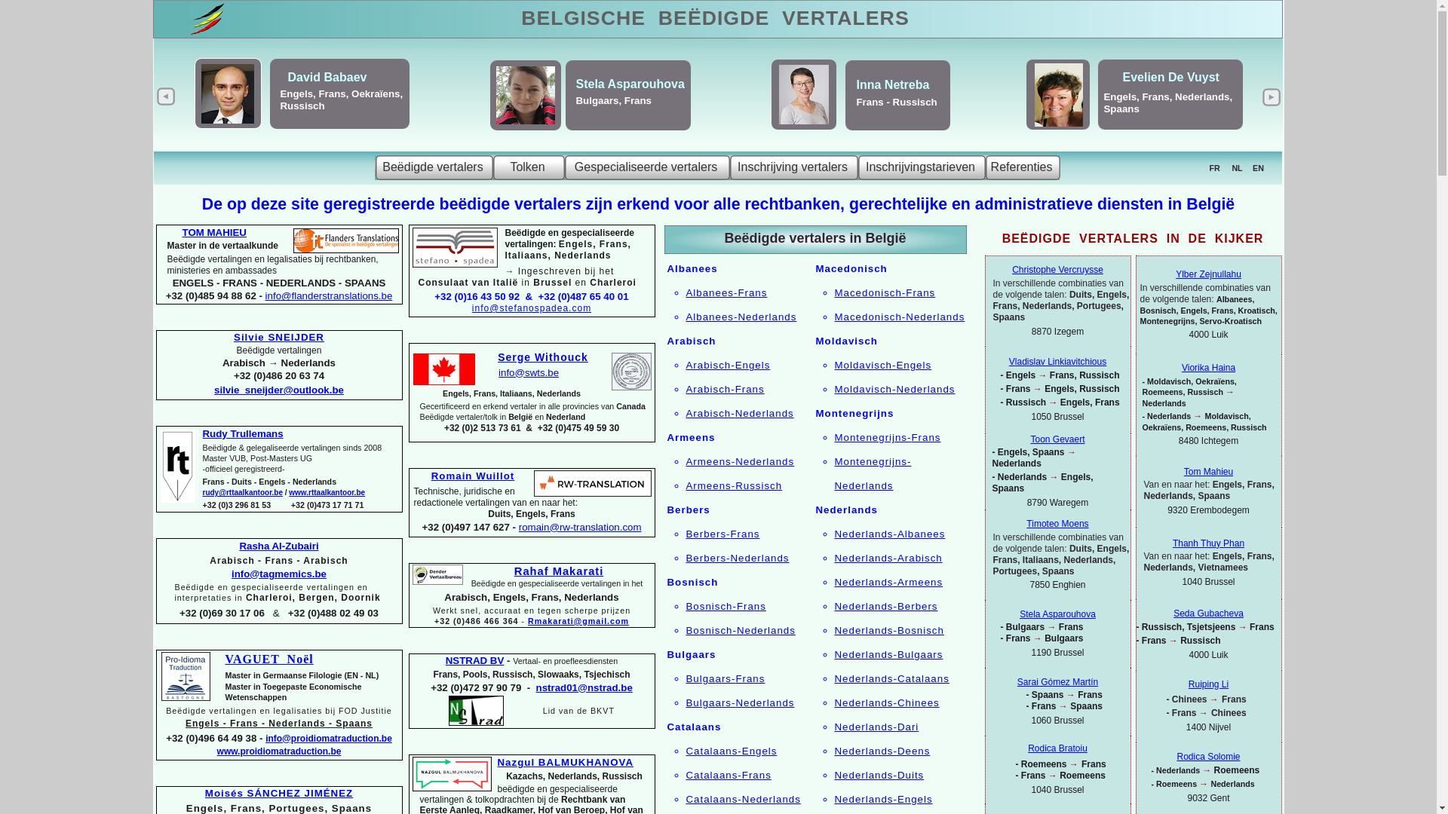 Image resolution: width=1448 pixels, height=814 pixels. Describe the element at coordinates (726, 389) in the screenshot. I see `Arabisch-Frans` at that location.